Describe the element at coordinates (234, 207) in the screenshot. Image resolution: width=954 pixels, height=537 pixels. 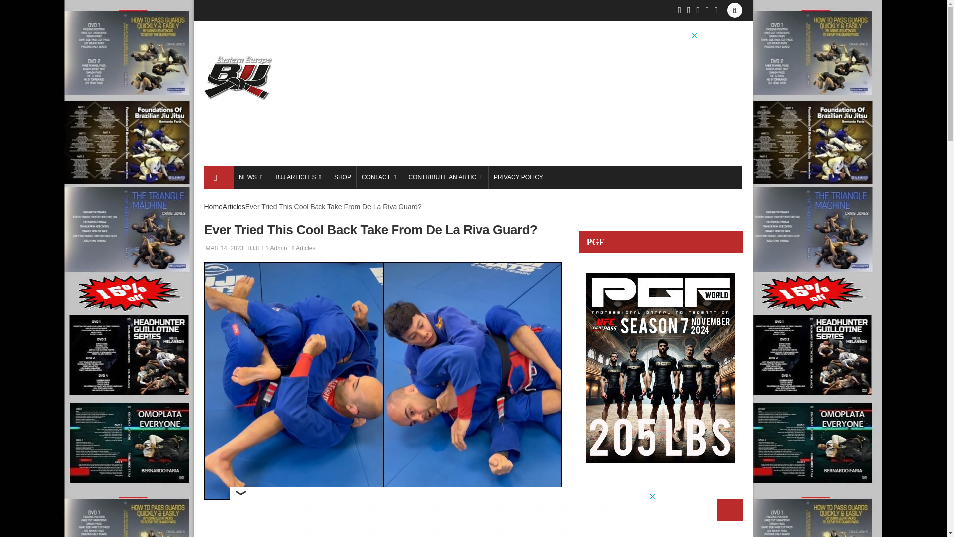
I see `Articles` at that location.